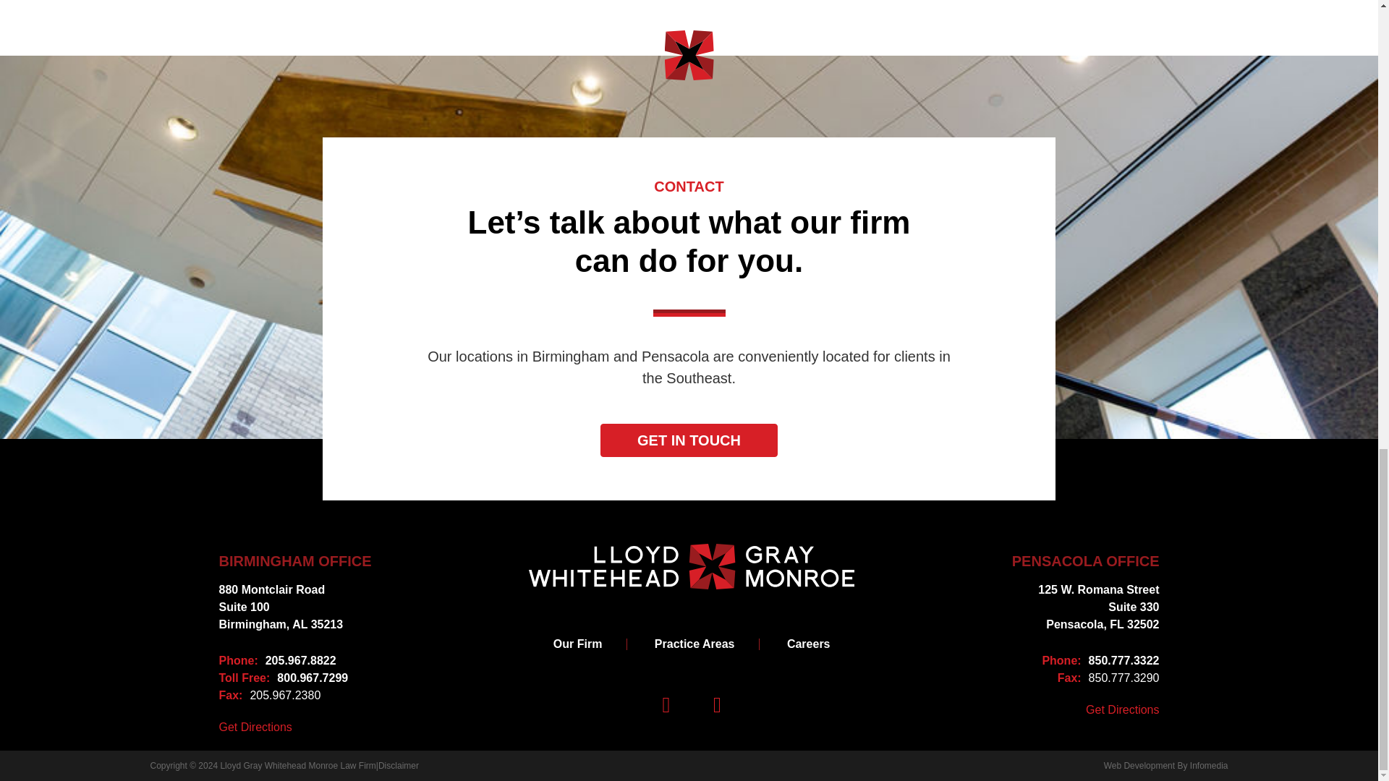 Image resolution: width=1389 pixels, height=781 pixels. Describe the element at coordinates (294, 607) in the screenshot. I see `800.967.7299` at that location.